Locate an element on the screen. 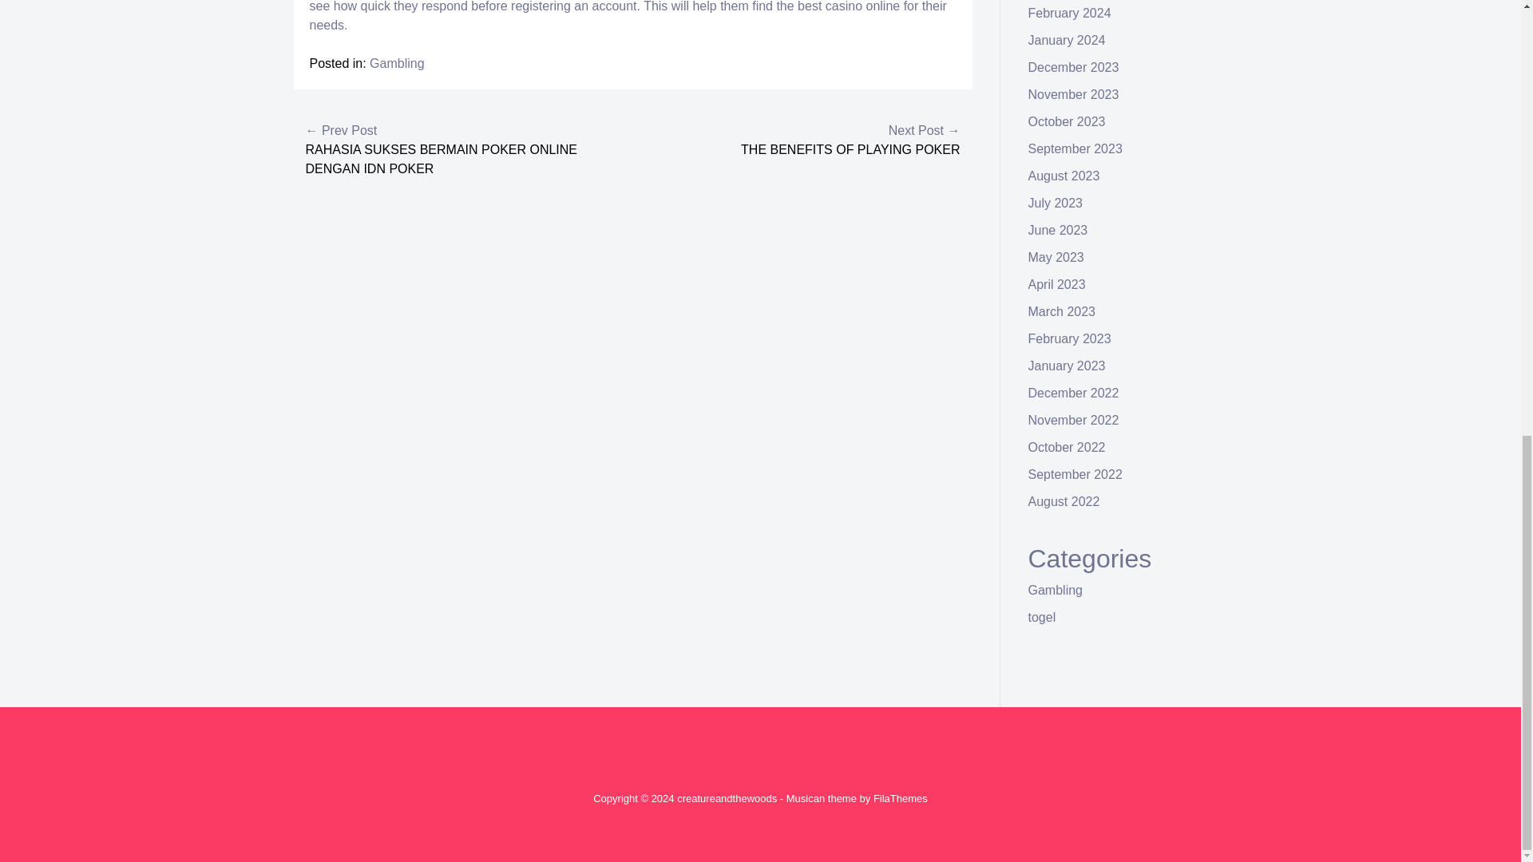 The height and width of the screenshot is (862, 1533). November 2022 is located at coordinates (1073, 420).